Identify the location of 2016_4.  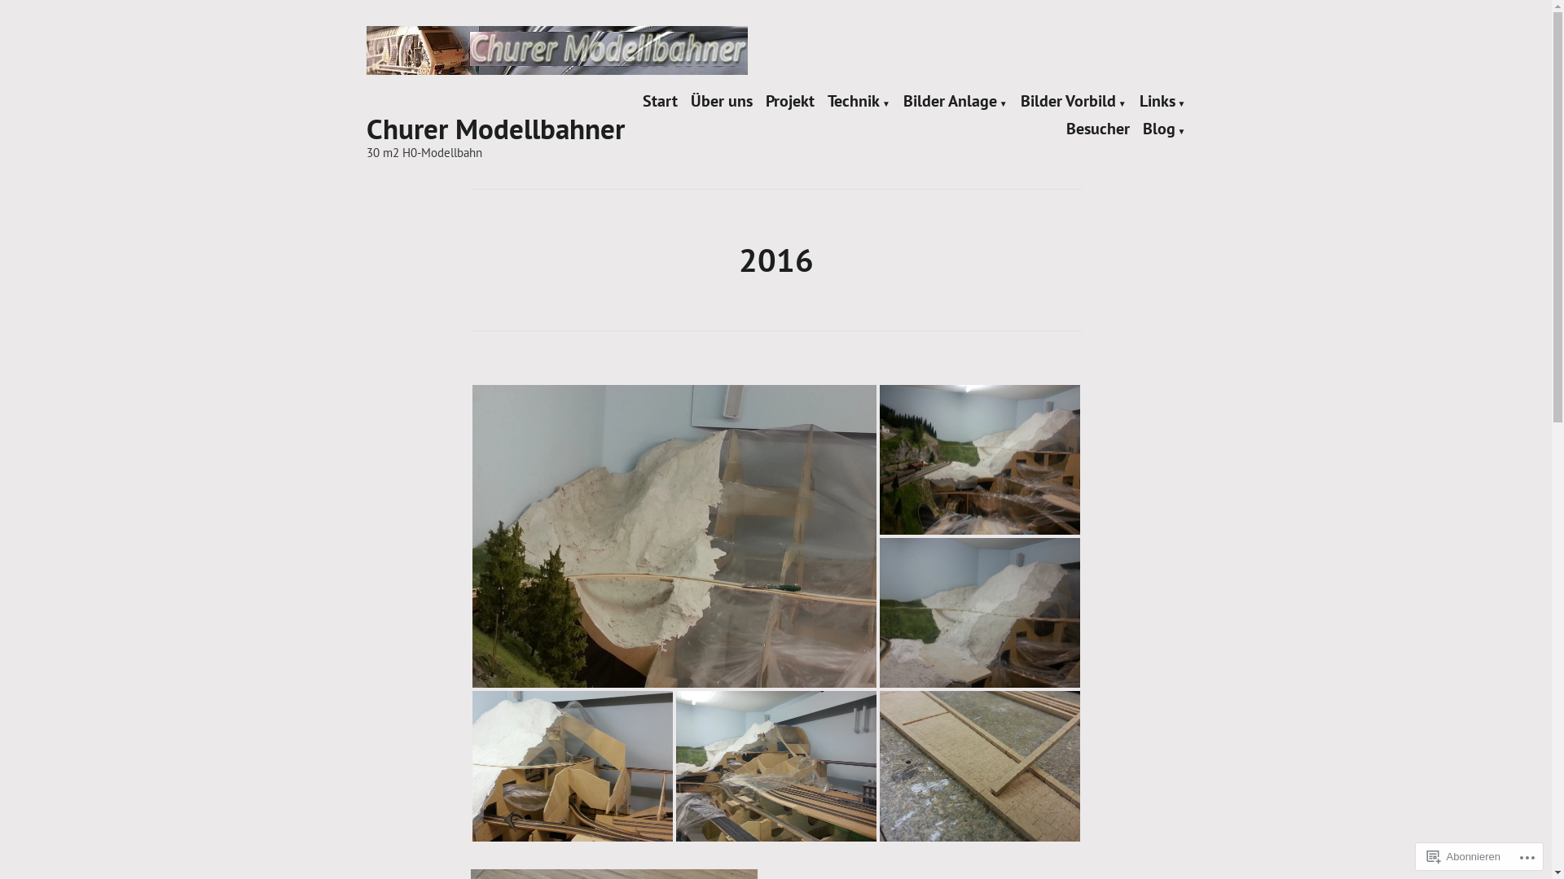
(573, 767).